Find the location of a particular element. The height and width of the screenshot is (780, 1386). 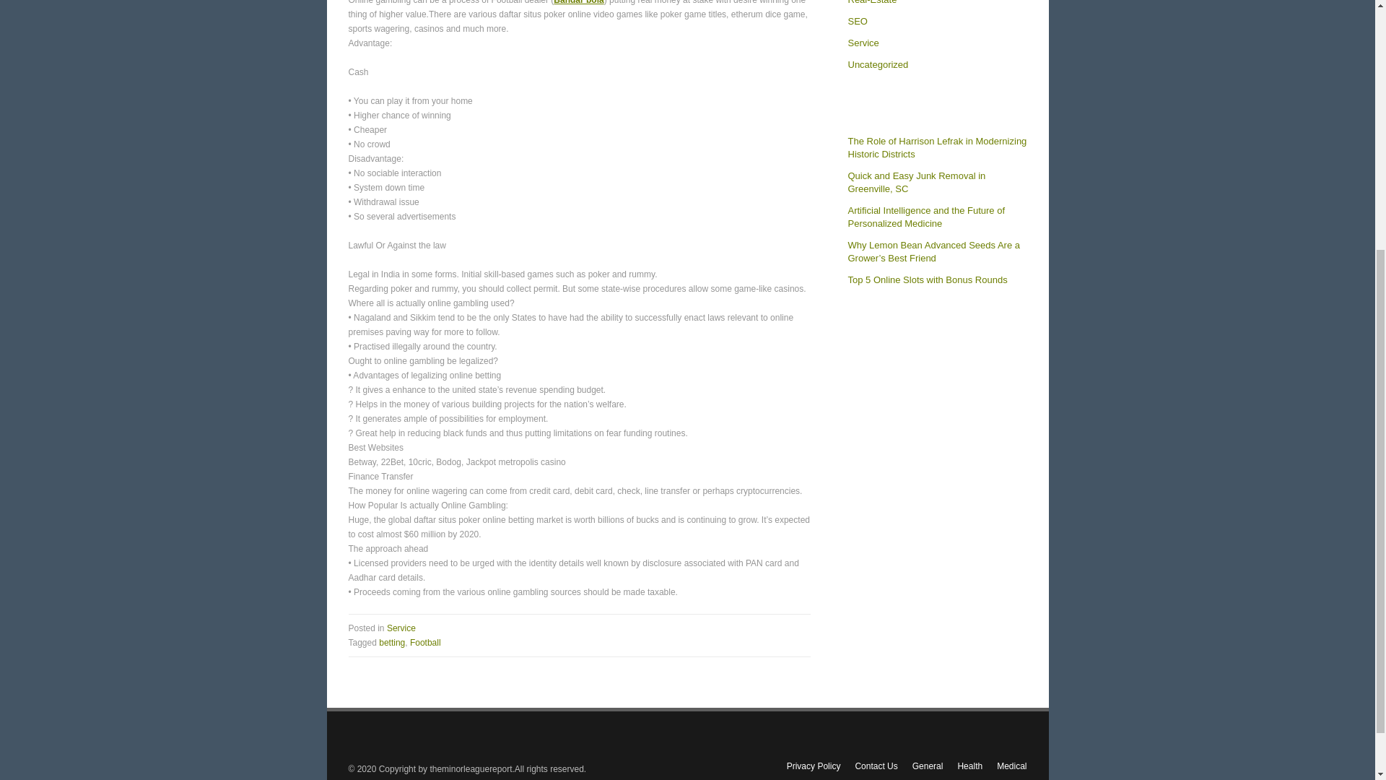

Bandar bola is located at coordinates (577, 2).